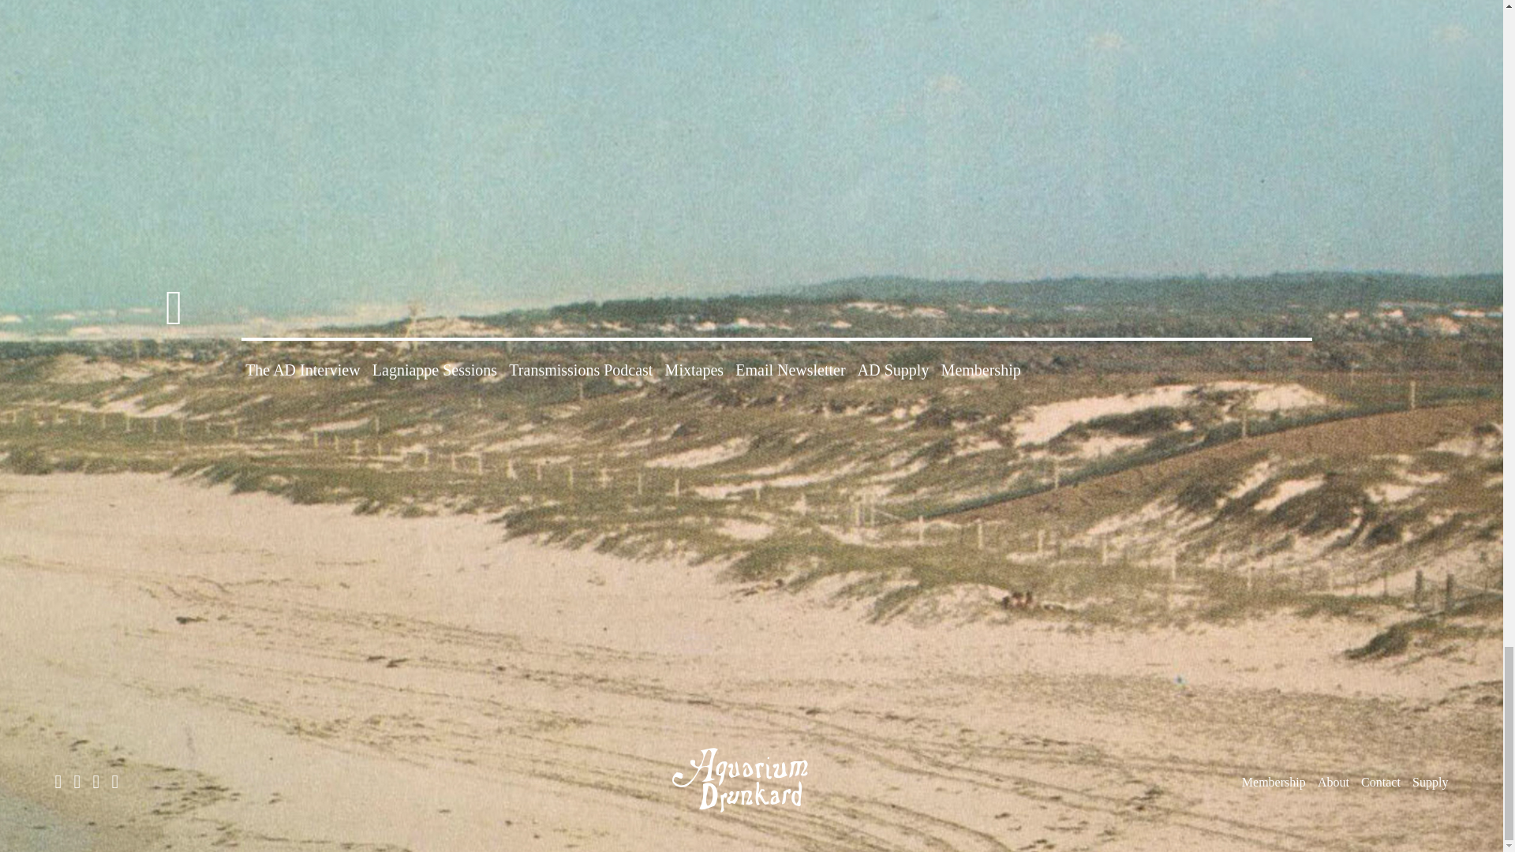 The height and width of the screenshot is (852, 1515). I want to click on Email Newsletter, so click(790, 369).